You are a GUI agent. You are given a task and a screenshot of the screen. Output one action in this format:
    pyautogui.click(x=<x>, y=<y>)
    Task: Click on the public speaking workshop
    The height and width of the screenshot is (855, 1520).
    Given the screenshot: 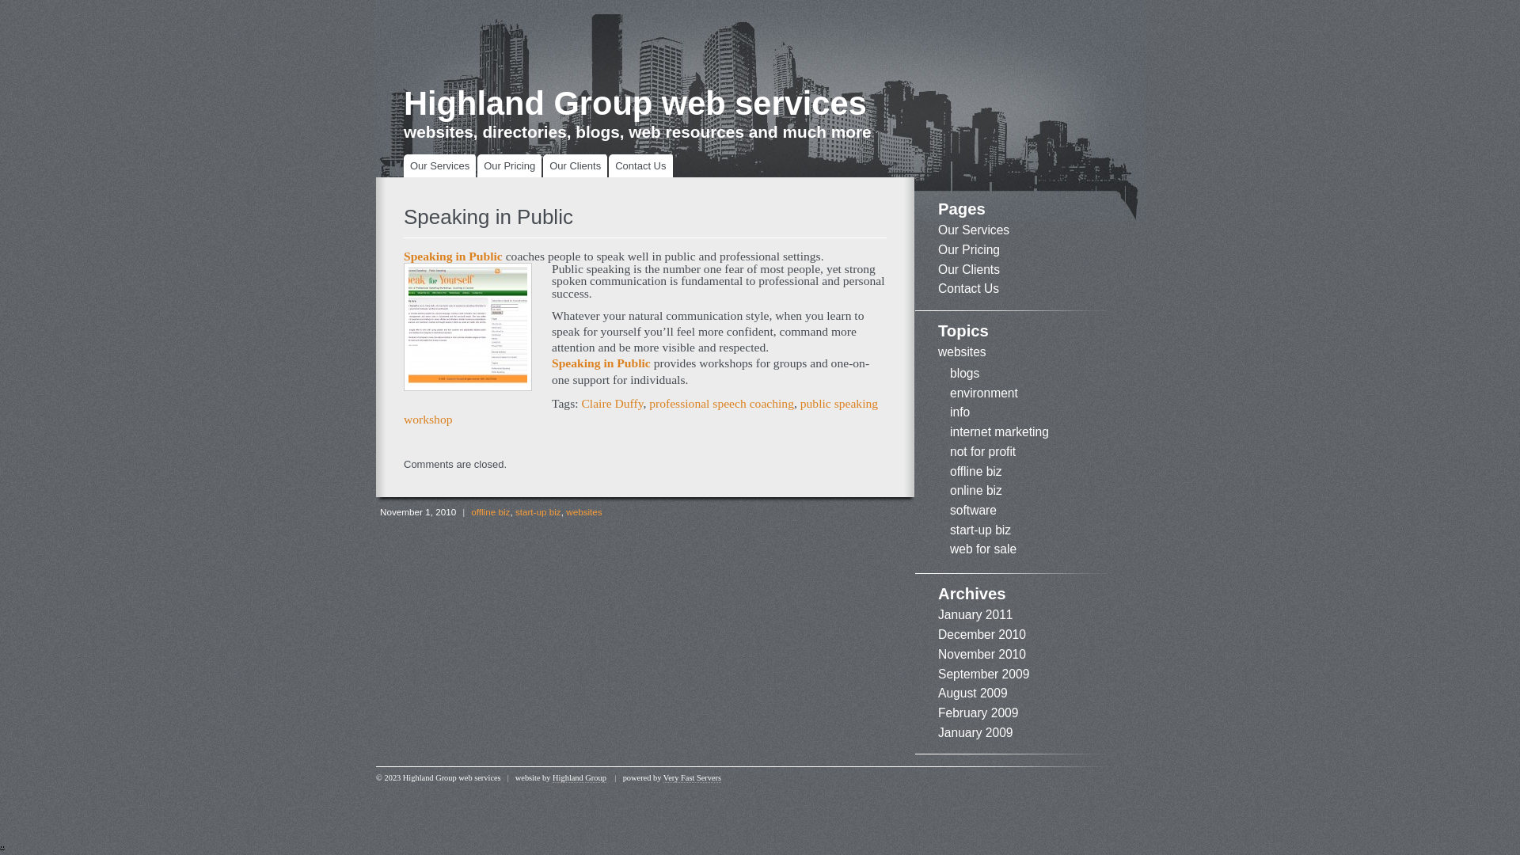 What is the action you would take?
    pyautogui.click(x=641, y=412)
    